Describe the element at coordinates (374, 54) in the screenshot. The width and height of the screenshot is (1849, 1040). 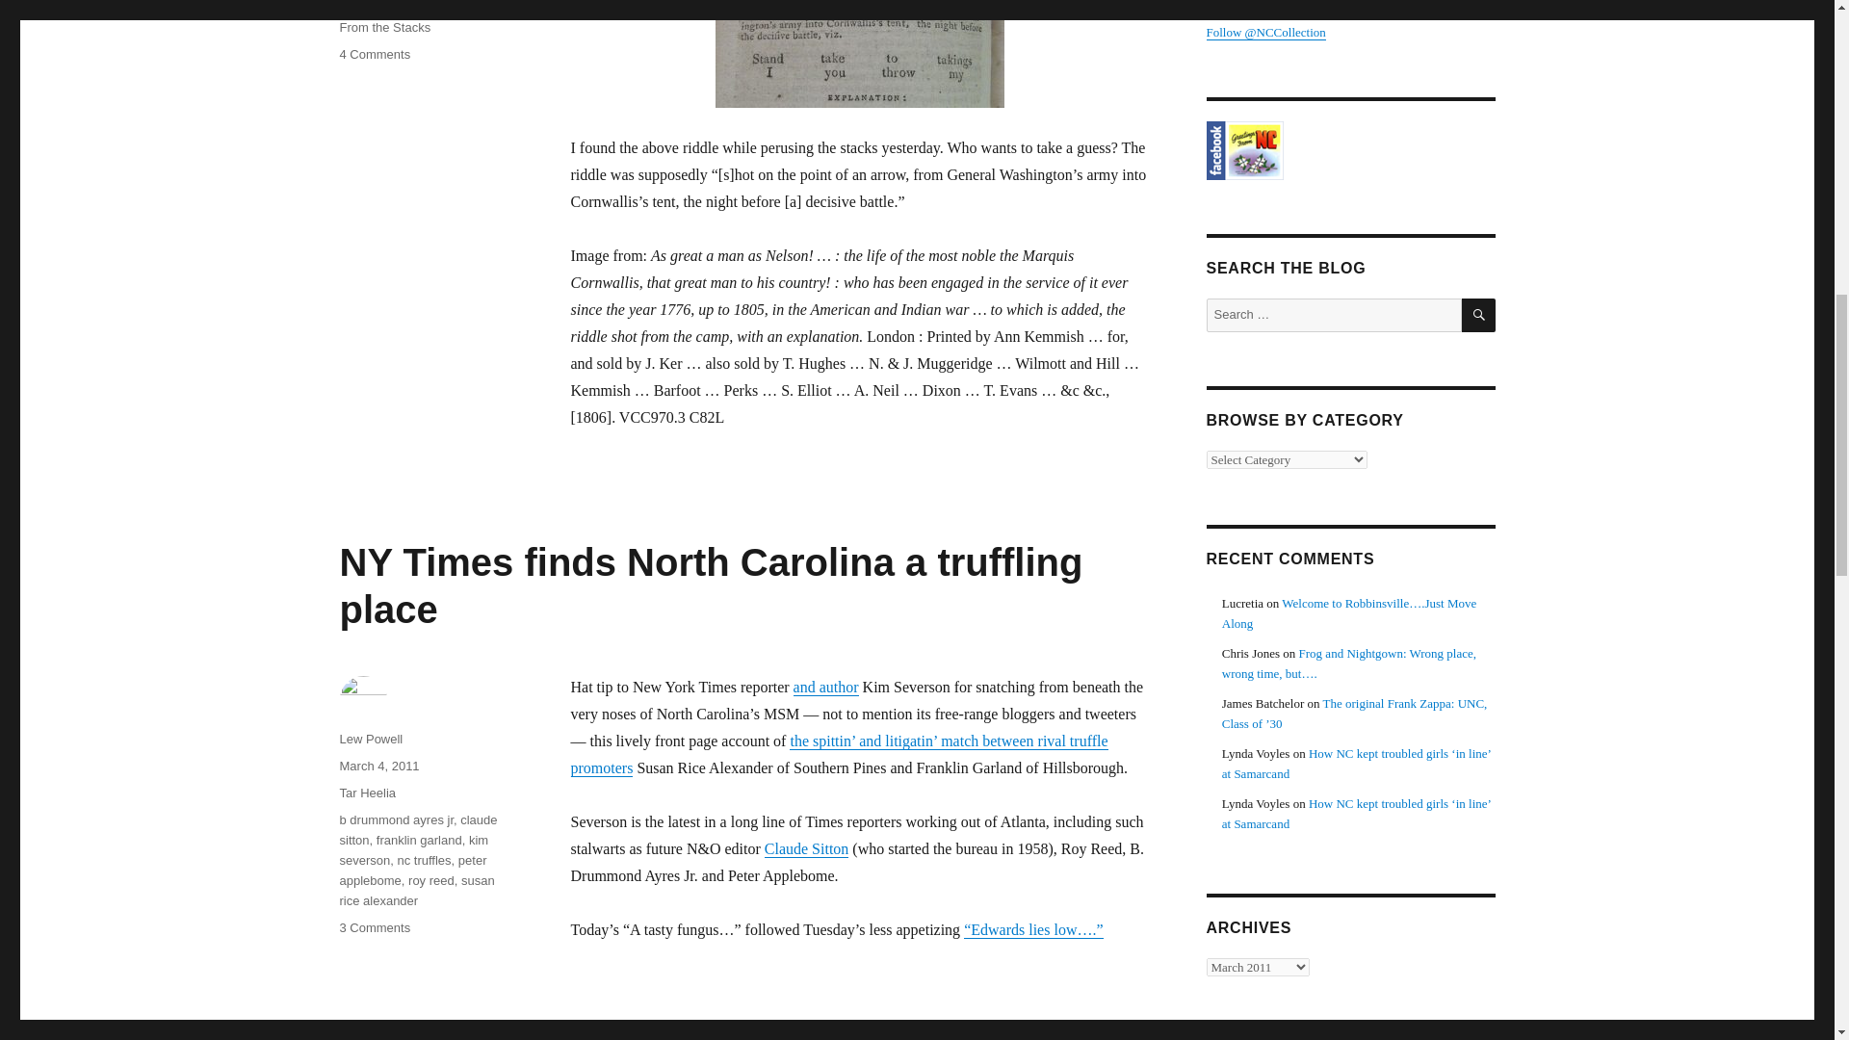
I see `claude sitton` at that location.